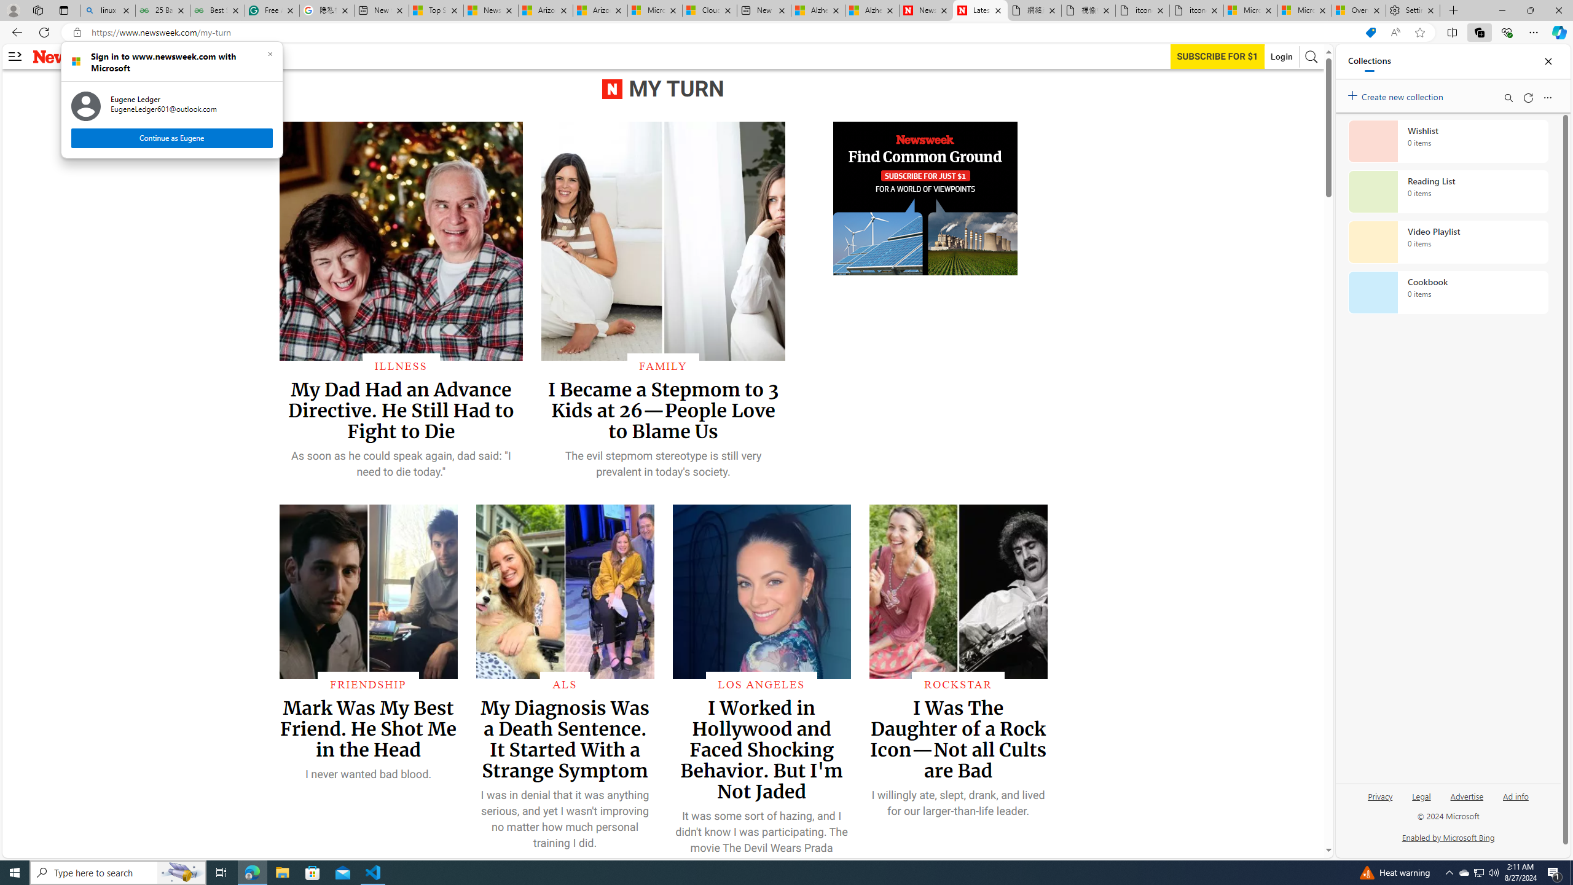 The width and height of the screenshot is (1573, 885). Describe the element at coordinates (761, 685) in the screenshot. I see `LOS ANGELES` at that location.